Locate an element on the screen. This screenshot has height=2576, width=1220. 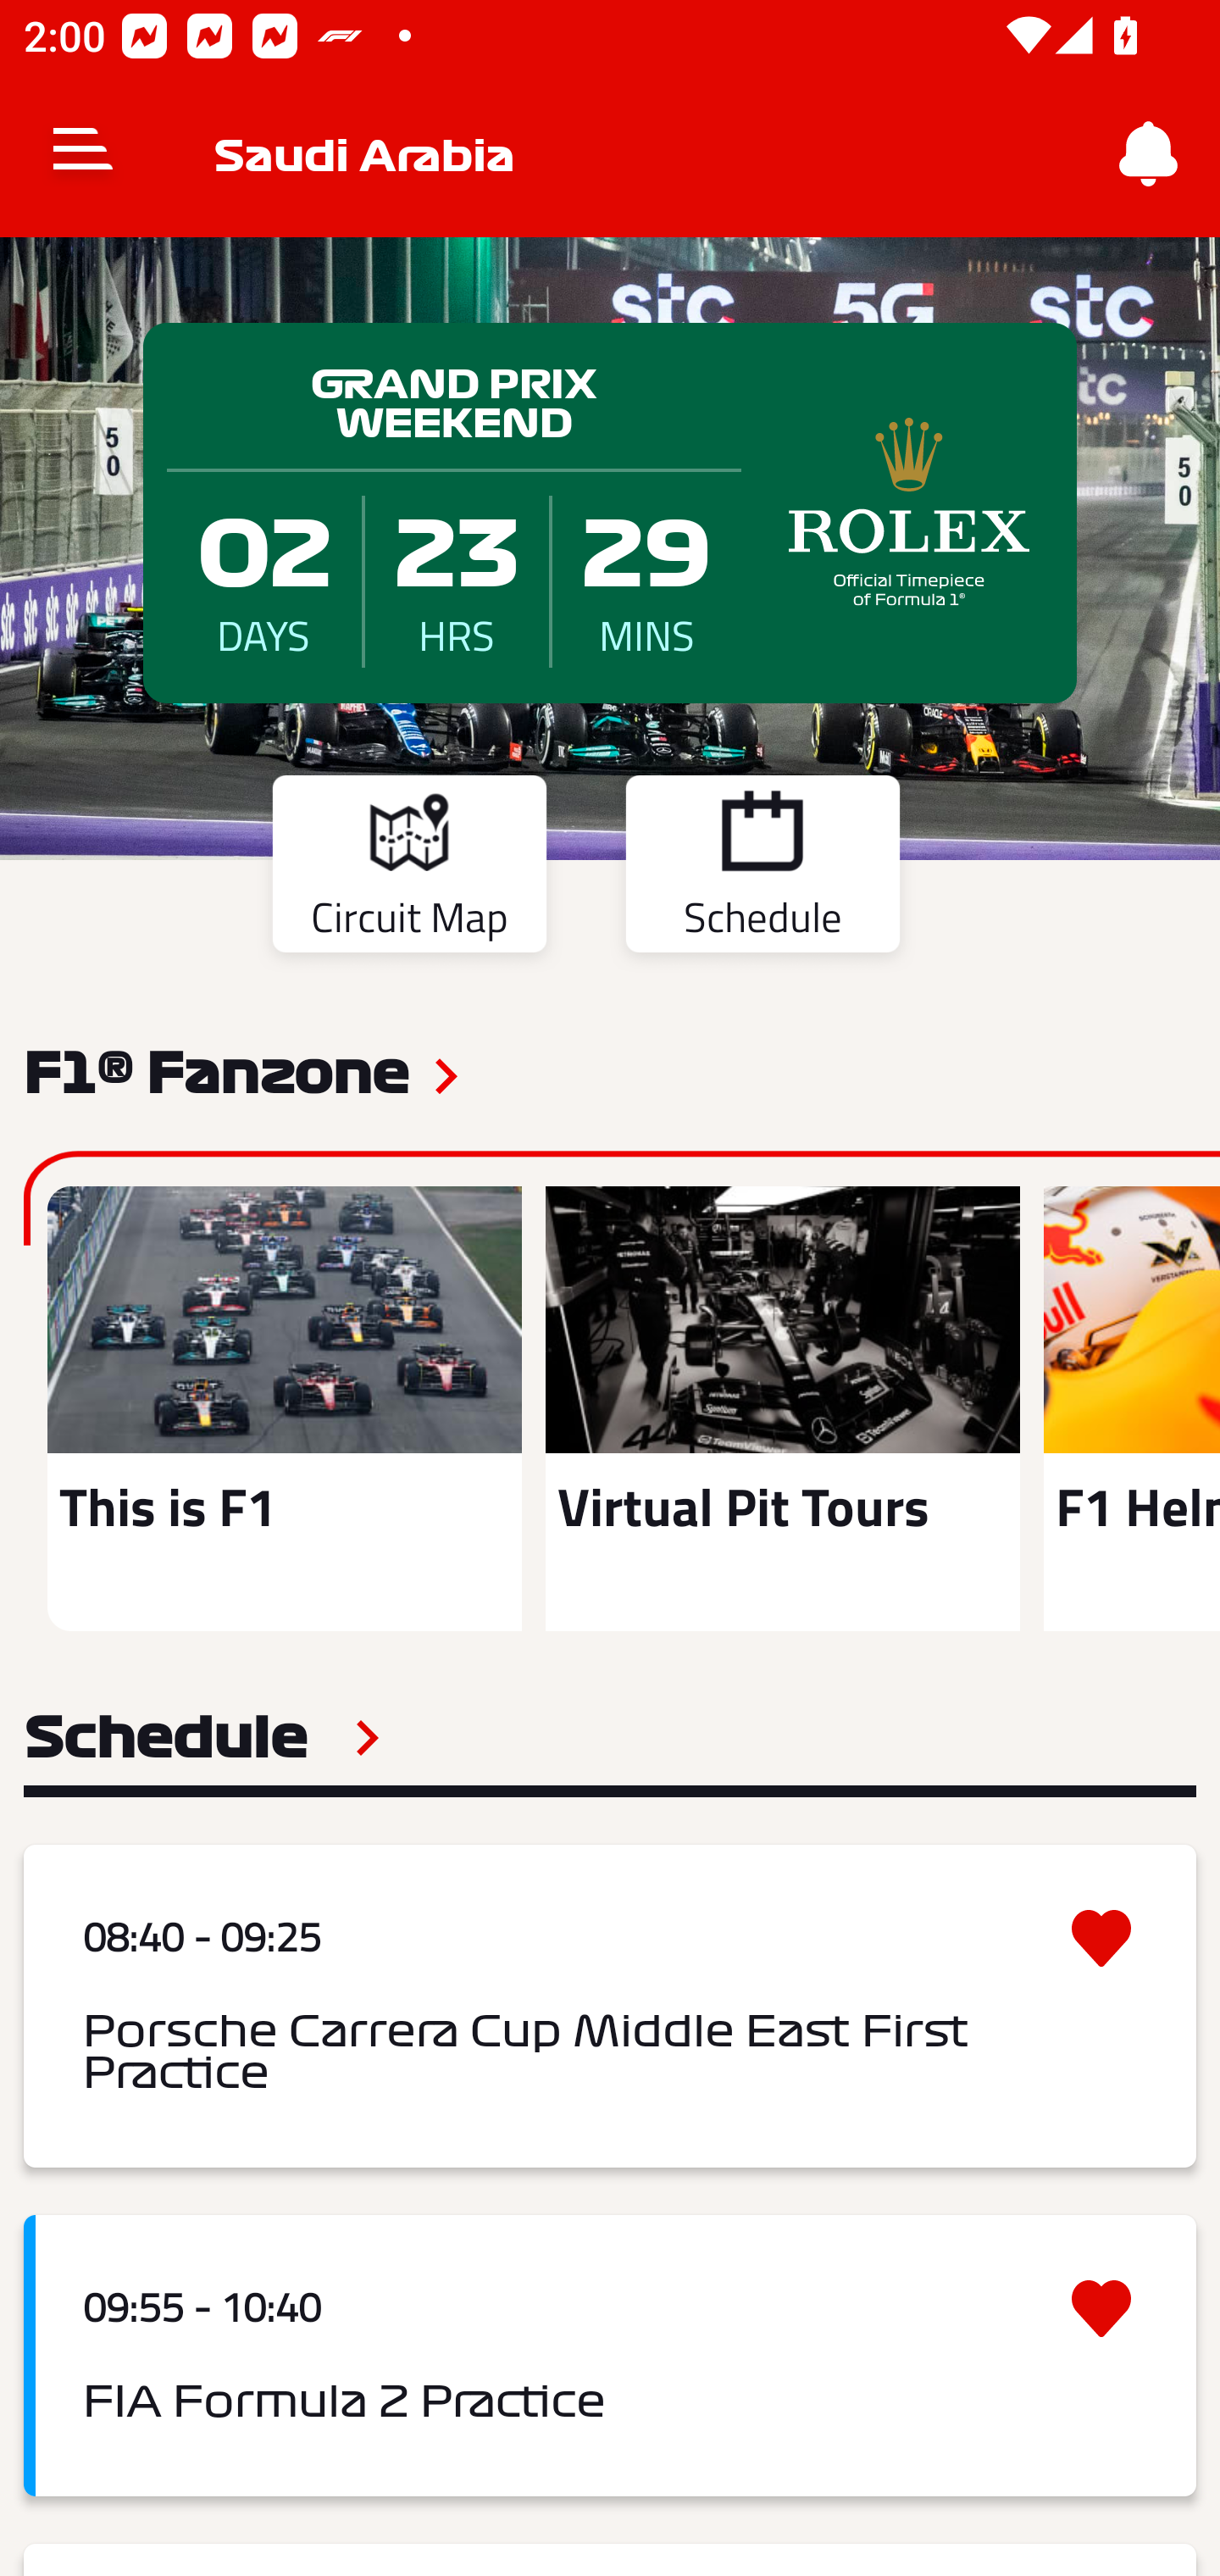
09:55 - 10:40 FIA Formula 2 Practice is located at coordinates (610, 2356).